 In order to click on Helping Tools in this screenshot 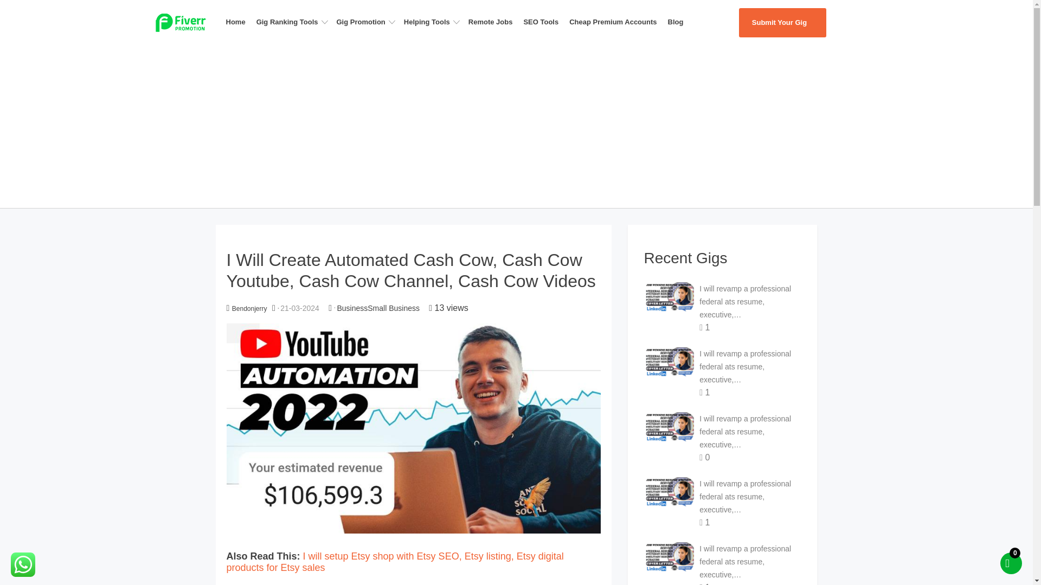, I will do `click(434, 22)`.